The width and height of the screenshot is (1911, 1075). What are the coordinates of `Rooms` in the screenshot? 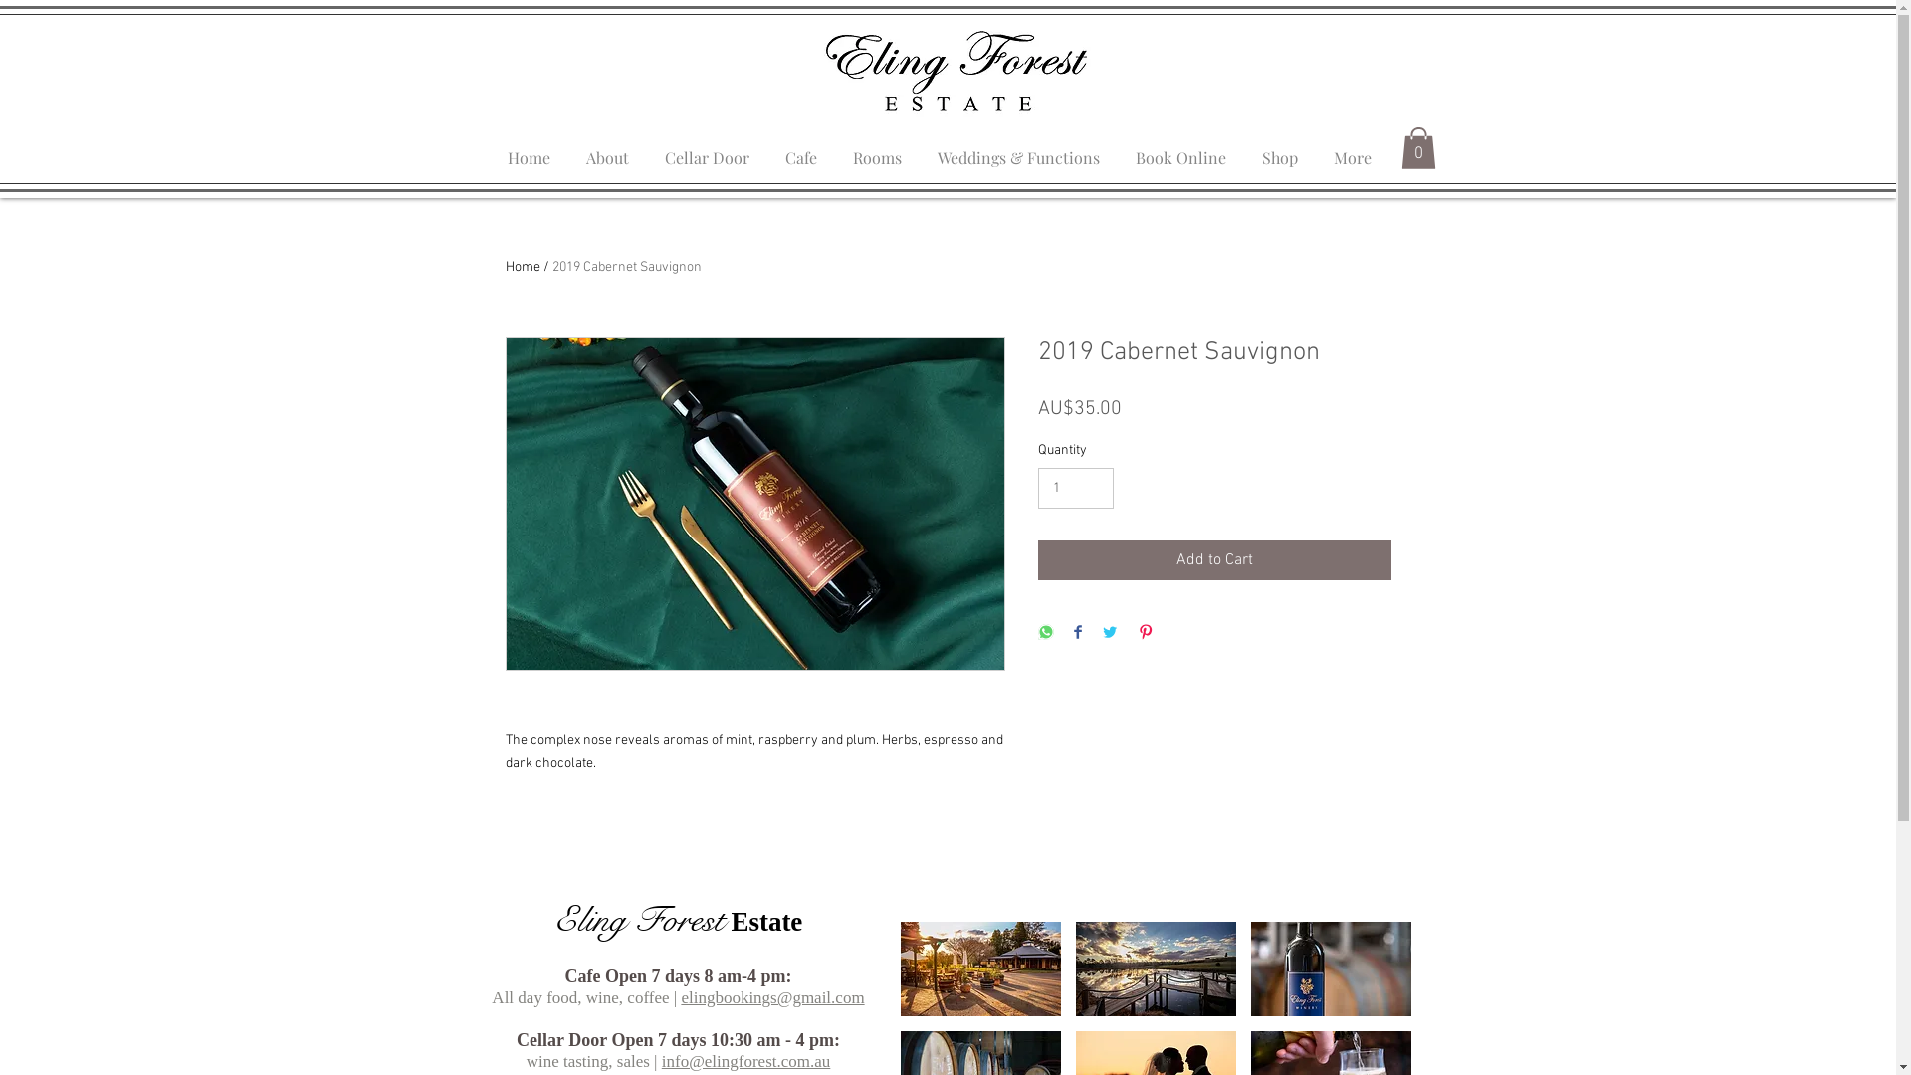 It's located at (876, 149).